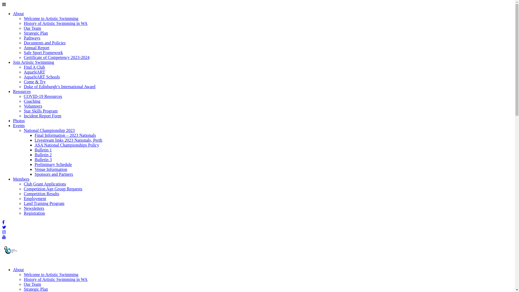  Describe the element at coordinates (51, 169) in the screenshot. I see `Venue Information` at that location.